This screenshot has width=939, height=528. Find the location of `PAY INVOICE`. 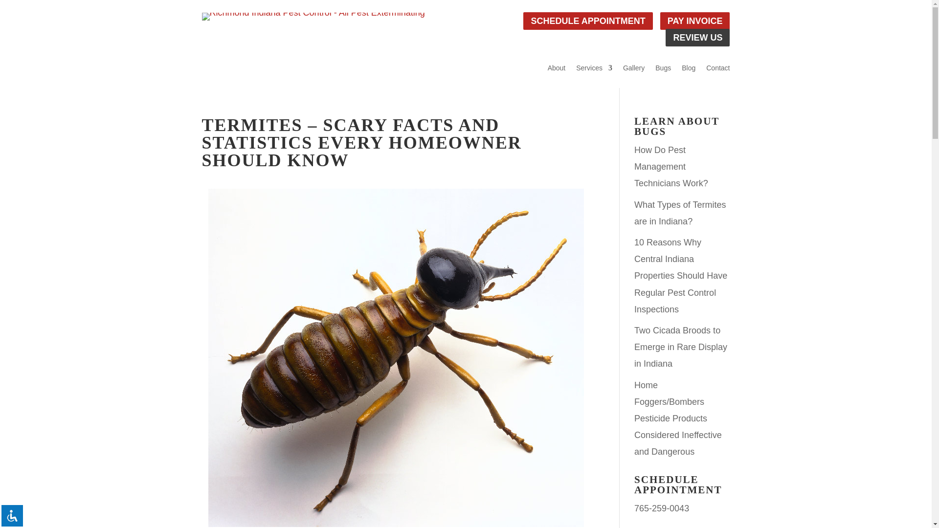

PAY INVOICE is located at coordinates (695, 21).